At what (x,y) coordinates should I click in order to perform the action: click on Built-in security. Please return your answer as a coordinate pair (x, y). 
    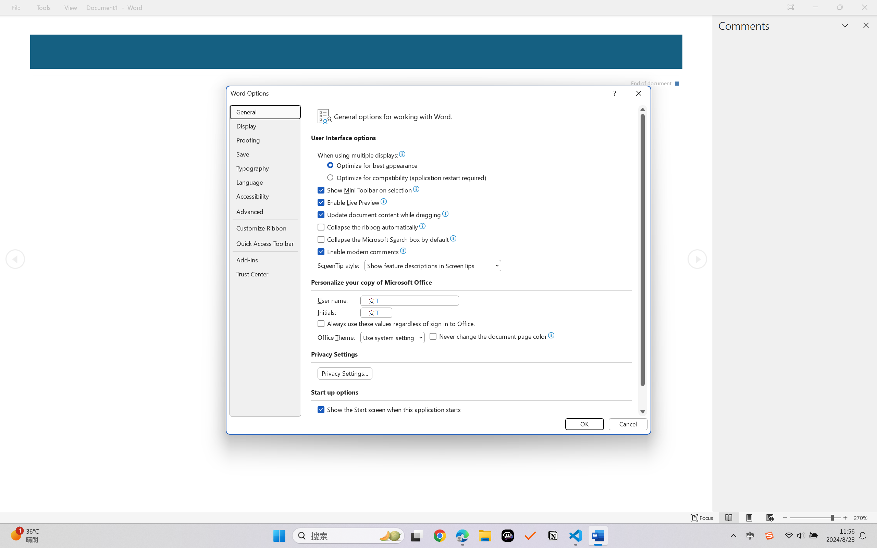
    Looking at the image, I should click on (125, 70).